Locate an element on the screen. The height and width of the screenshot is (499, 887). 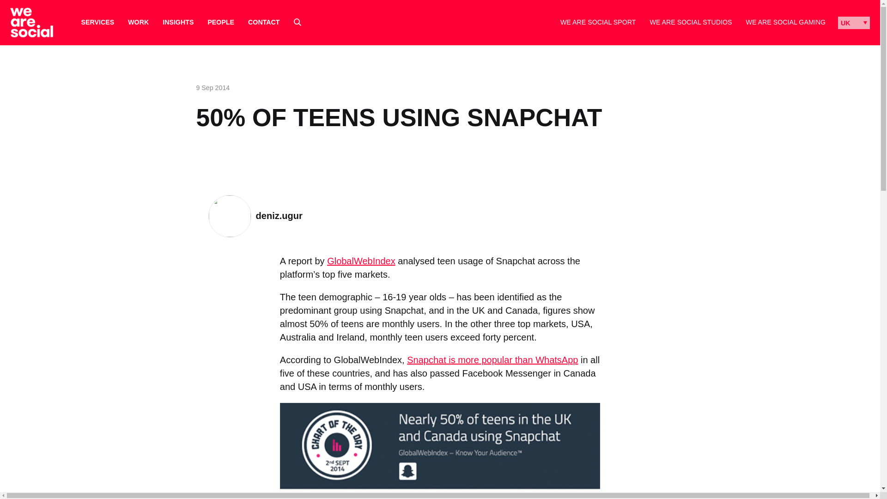
GlobalWebIndex is located at coordinates (361, 261).